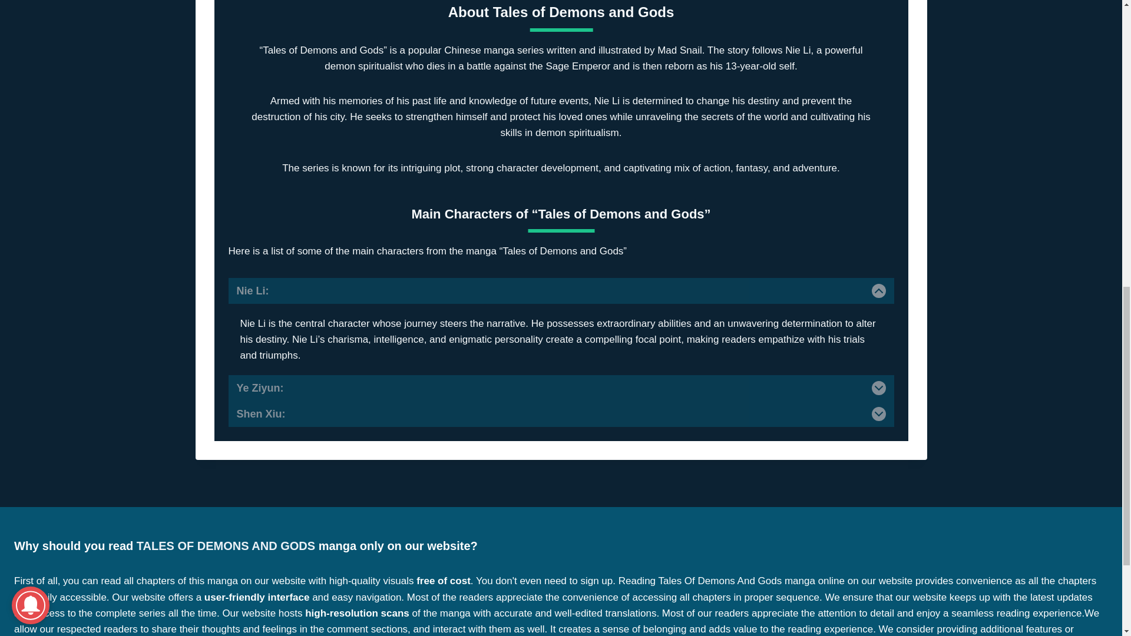 Image resolution: width=1131 pixels, height=636 pixels. What do you see at coordinates (561, 413) in the screenshot?
I see `Shen Xiu:` at bounding box center [561, 413].